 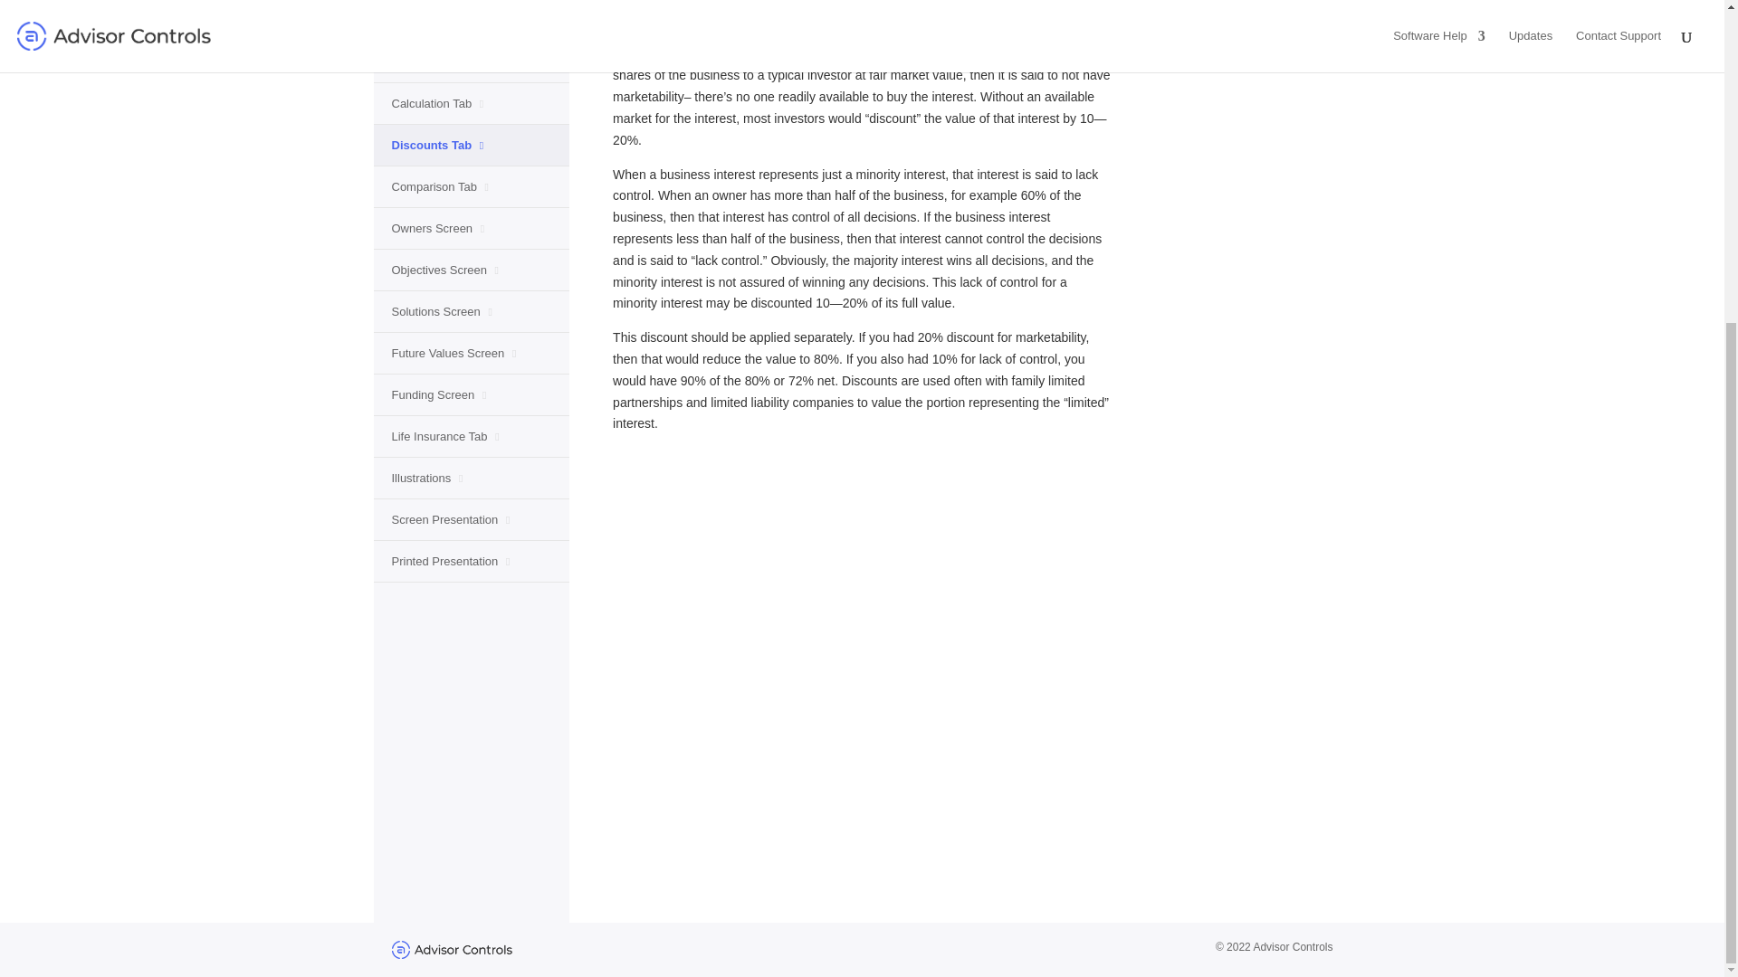 I want to click on Solutions Screen, so click(x=442, y=315).